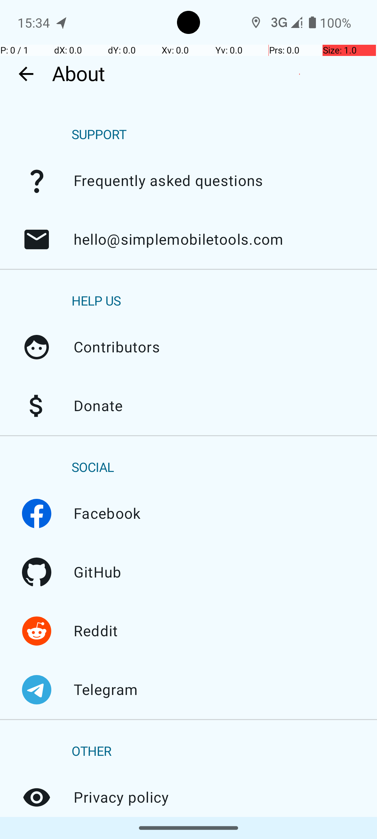 This screenshot has height=839, width=377. What do you see at coordinates (91, 752) in the screenshot?
I see `OTHER` at bounding box center [91, 752].